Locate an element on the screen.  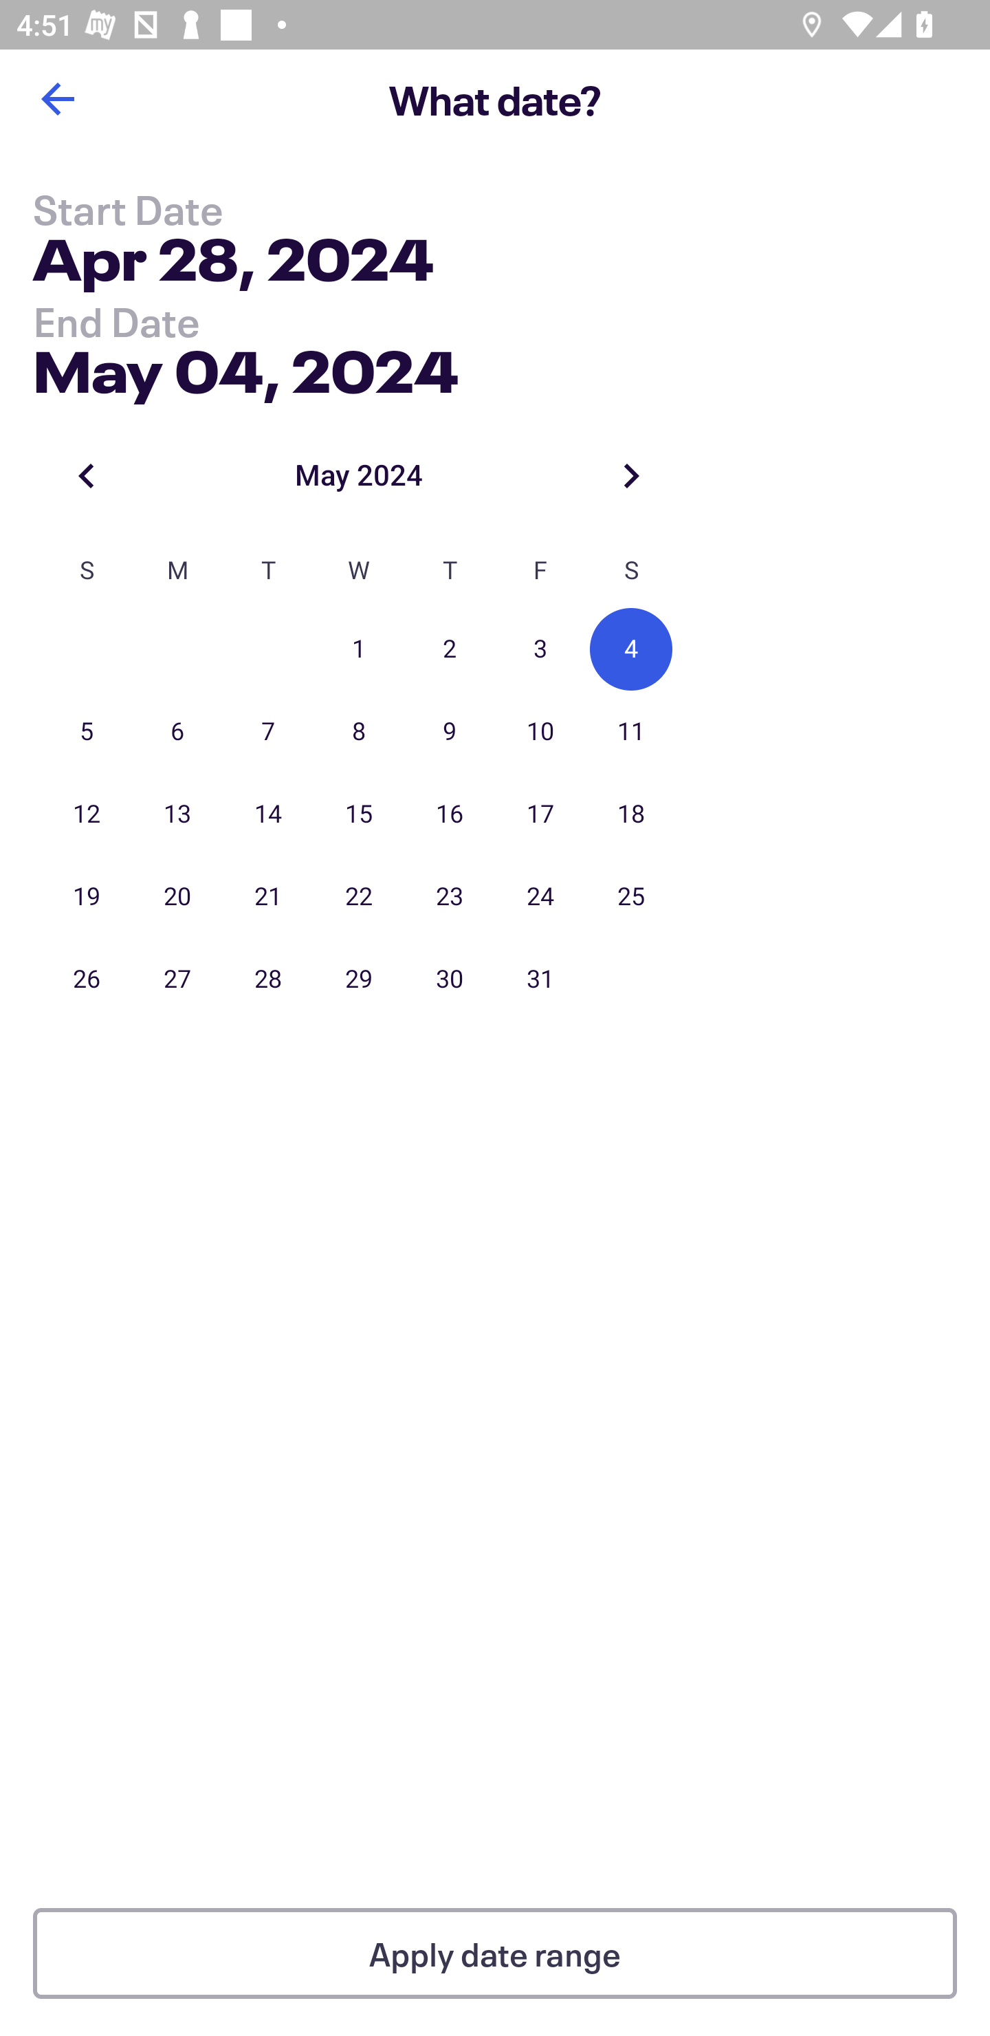
14 14 May 2024 is located at coordinates (268, 814).